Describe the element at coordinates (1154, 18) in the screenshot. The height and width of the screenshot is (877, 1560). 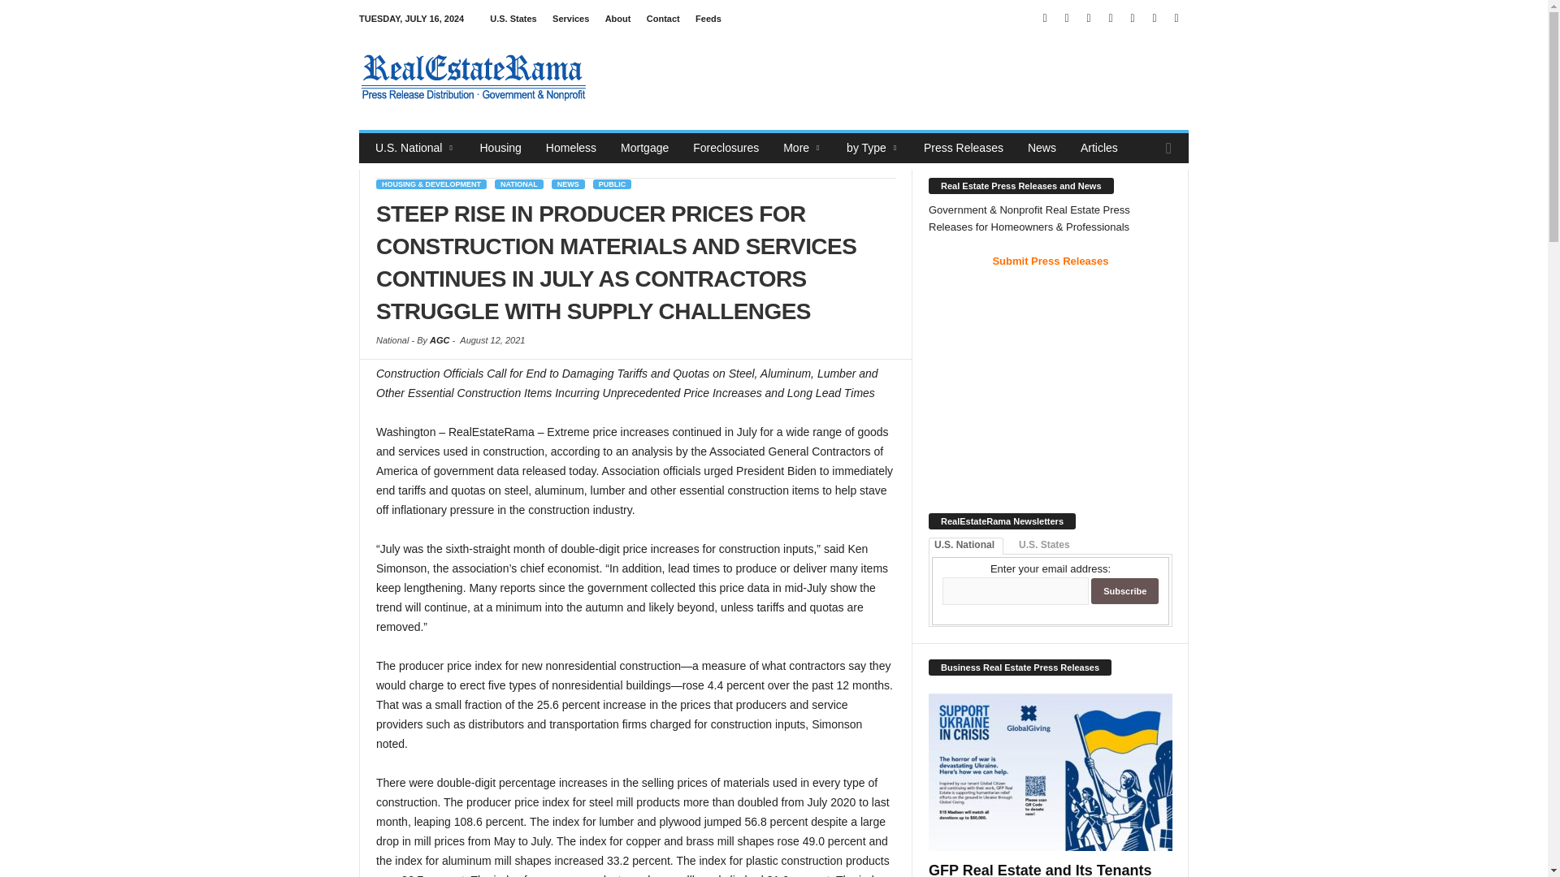
I see `Twitter` at that location.